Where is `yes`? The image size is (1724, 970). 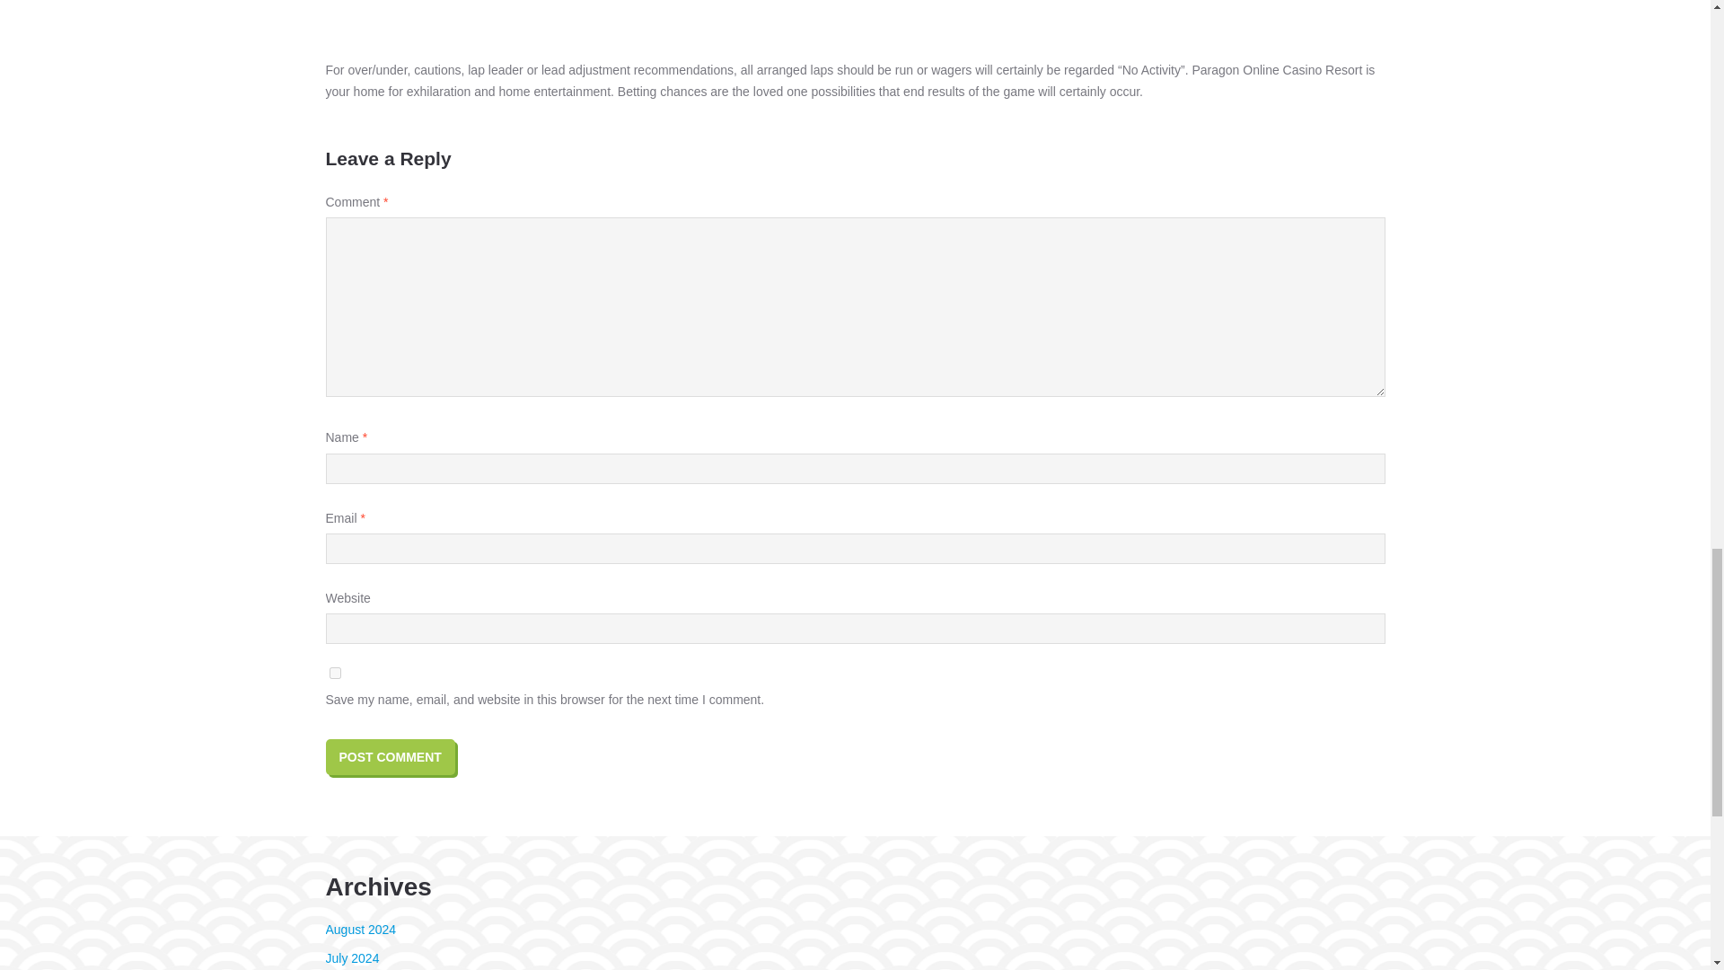 yes is located at coordinates (334, 674).